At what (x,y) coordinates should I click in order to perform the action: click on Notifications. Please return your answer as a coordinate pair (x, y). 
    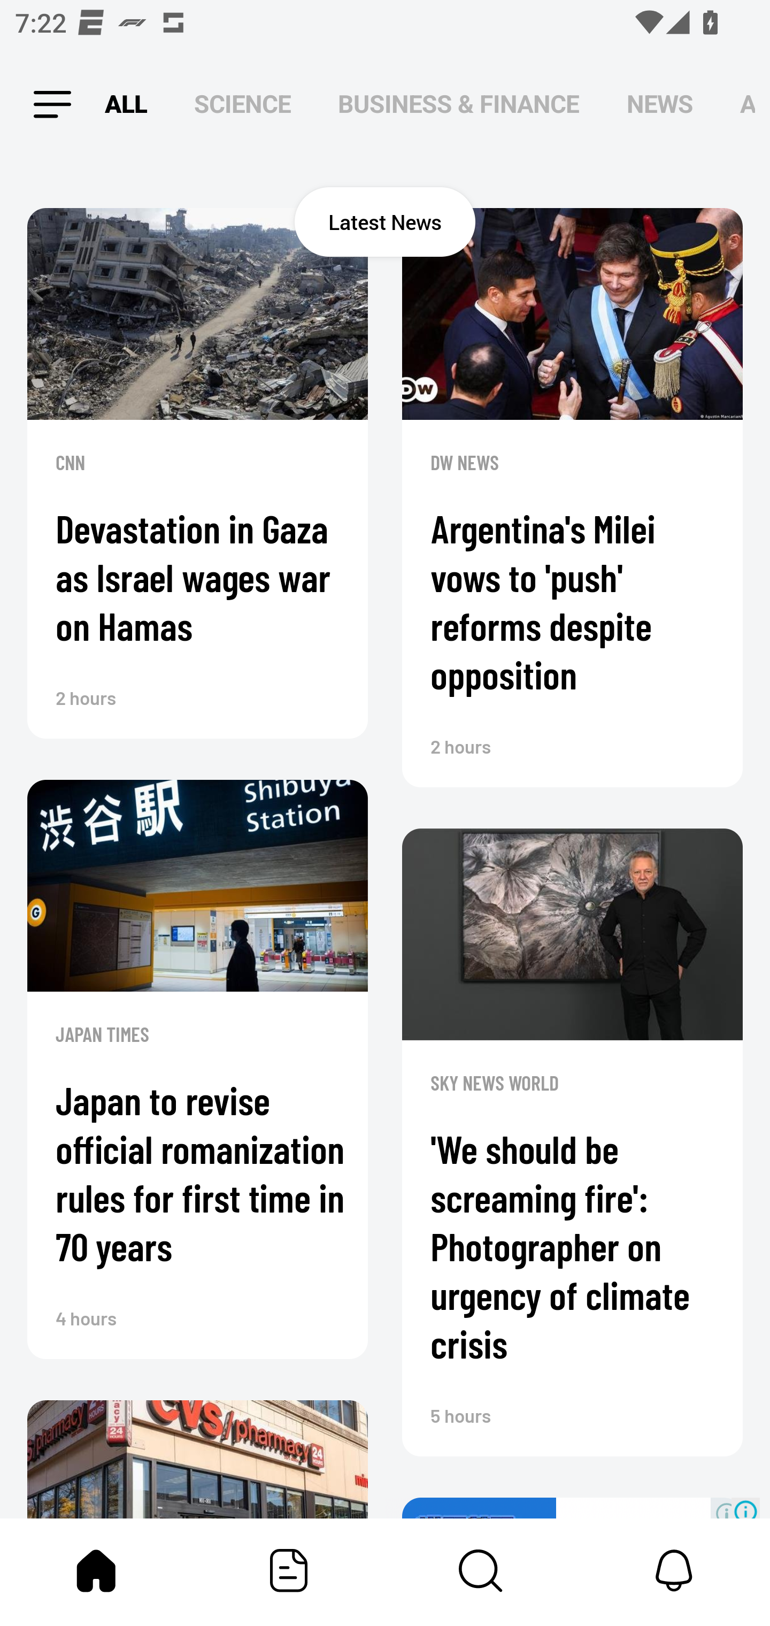
    Looking at the image, I should click on (674, 1570).